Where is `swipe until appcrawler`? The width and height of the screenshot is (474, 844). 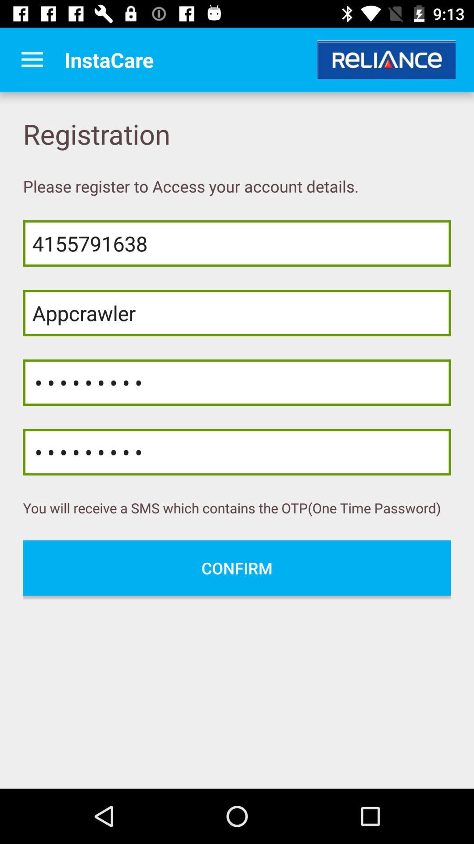 swipe until appcrawler is located at coordinates (237, 313).